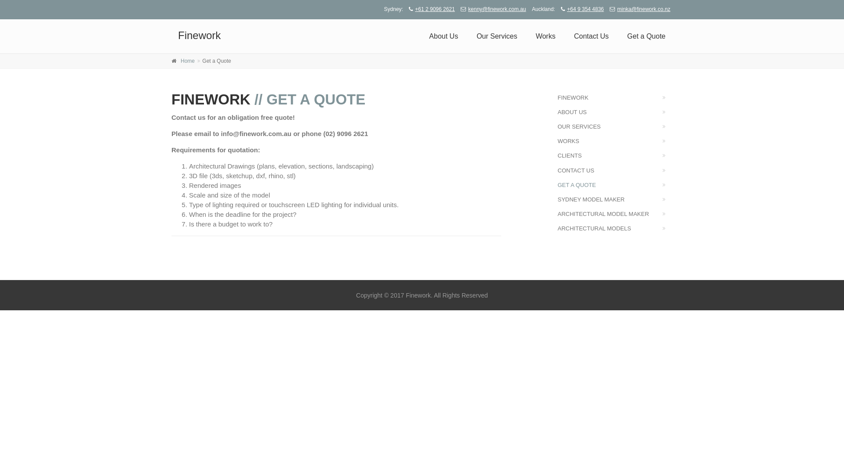 This screenshot has width=844, height=474. What do you see at coordinates (615, 199) in the screenshot?
I see `SYDNEY MODEL MAKER` at bounding box center [615, 199].